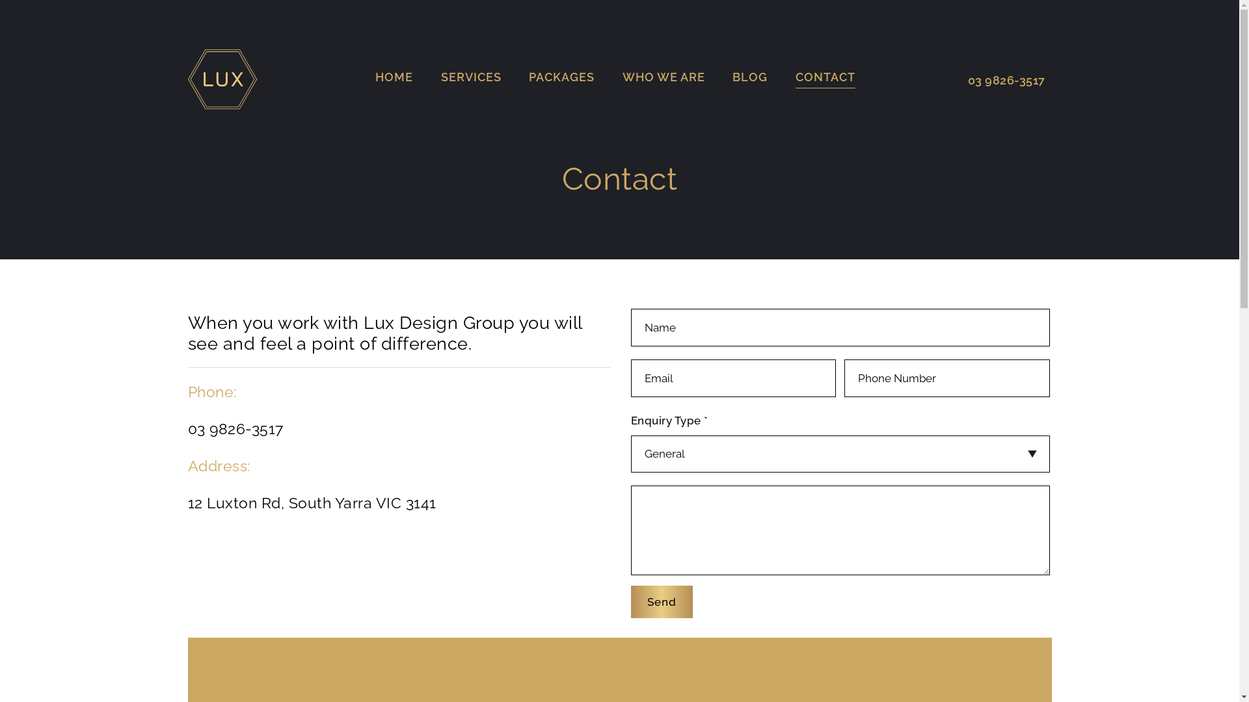 This screenshot has width=1249, height=702. I want to click on HOME, so click(394, 81).